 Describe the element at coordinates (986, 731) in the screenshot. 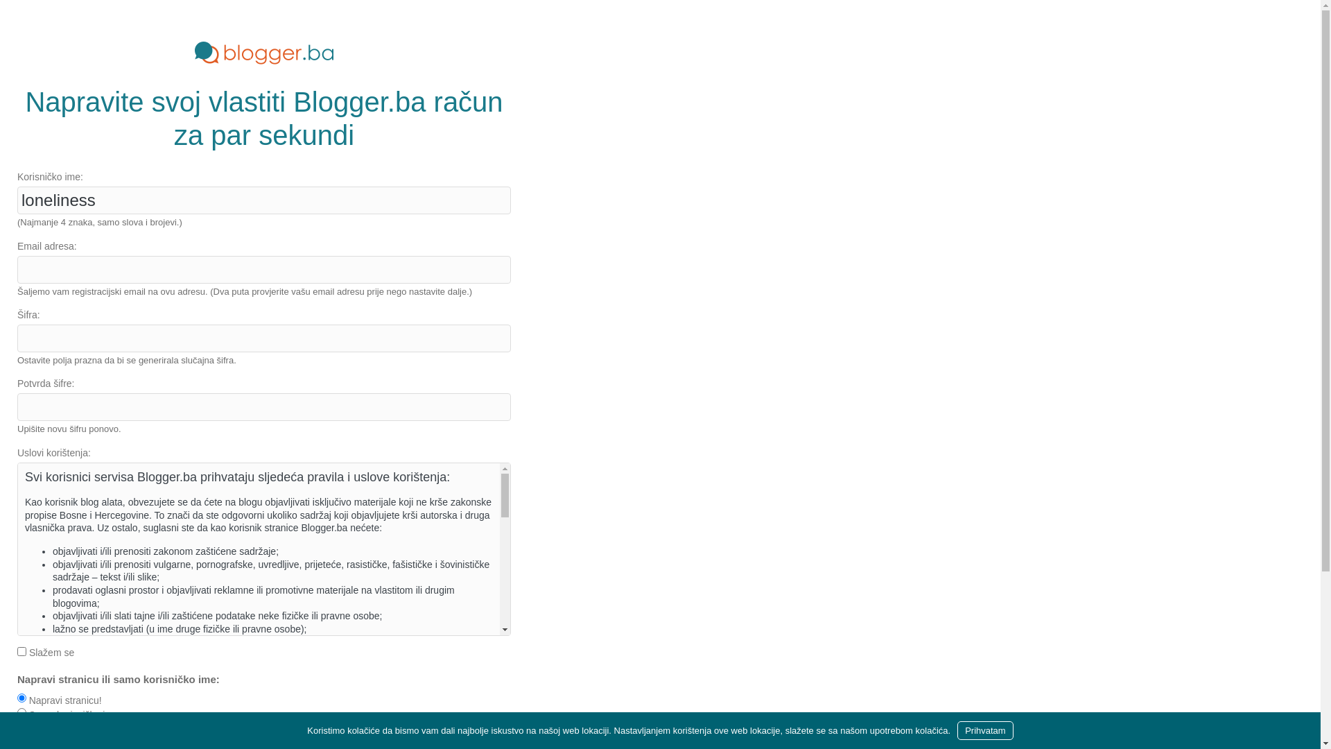

I see `Prihvatam` at that location.